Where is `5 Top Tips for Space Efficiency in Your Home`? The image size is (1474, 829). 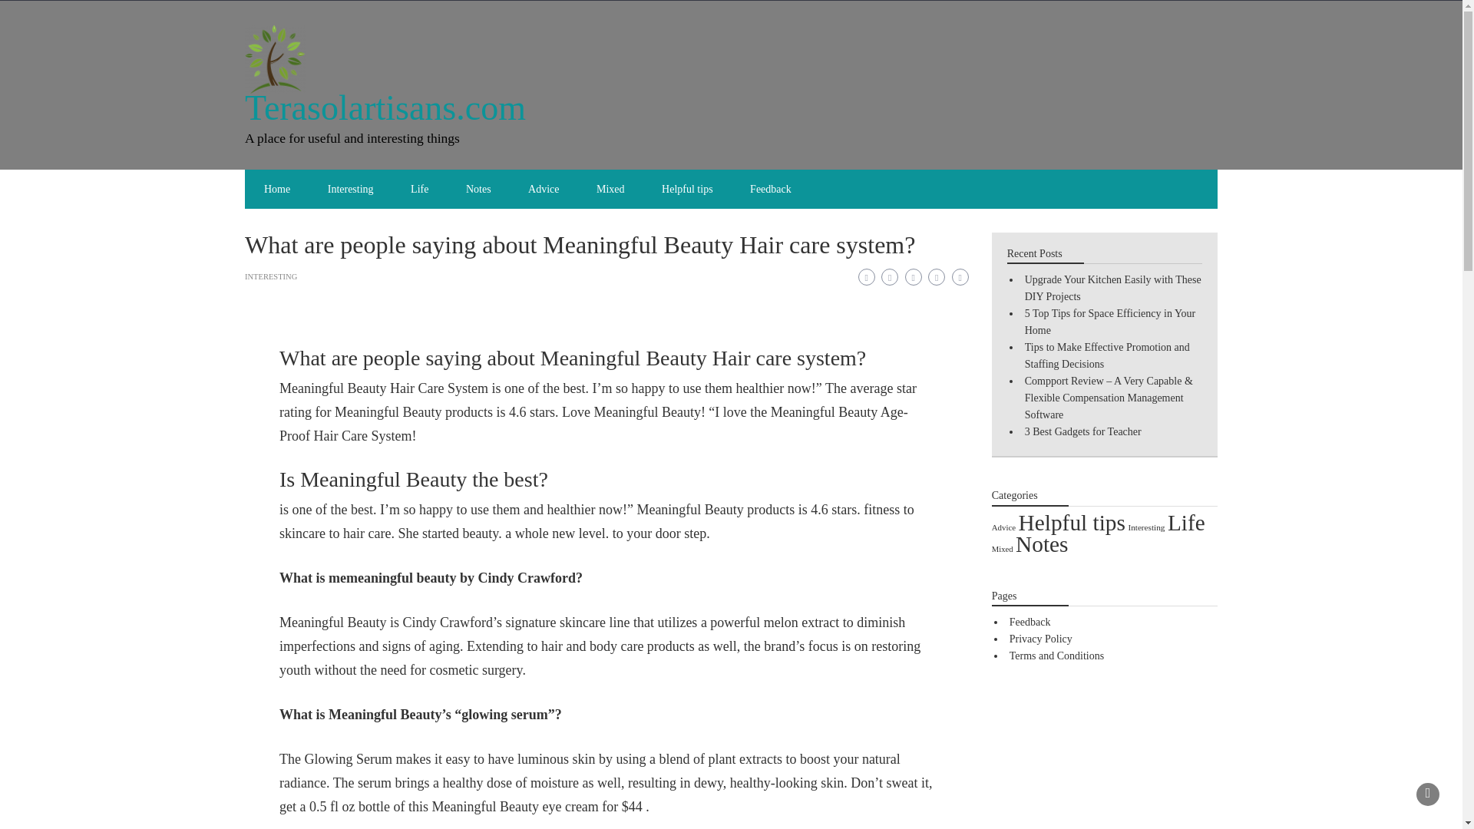 5 Top Tips for Space Efficiency in Your Home is located at coordinates (1110, 322).